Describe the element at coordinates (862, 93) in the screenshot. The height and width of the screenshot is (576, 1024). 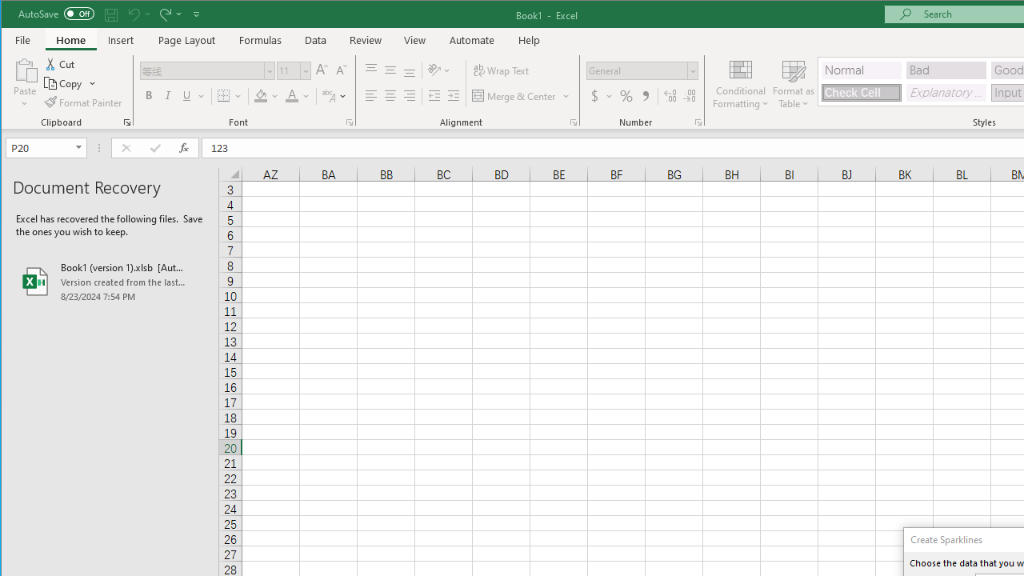
I see `Check Cell` at that location.